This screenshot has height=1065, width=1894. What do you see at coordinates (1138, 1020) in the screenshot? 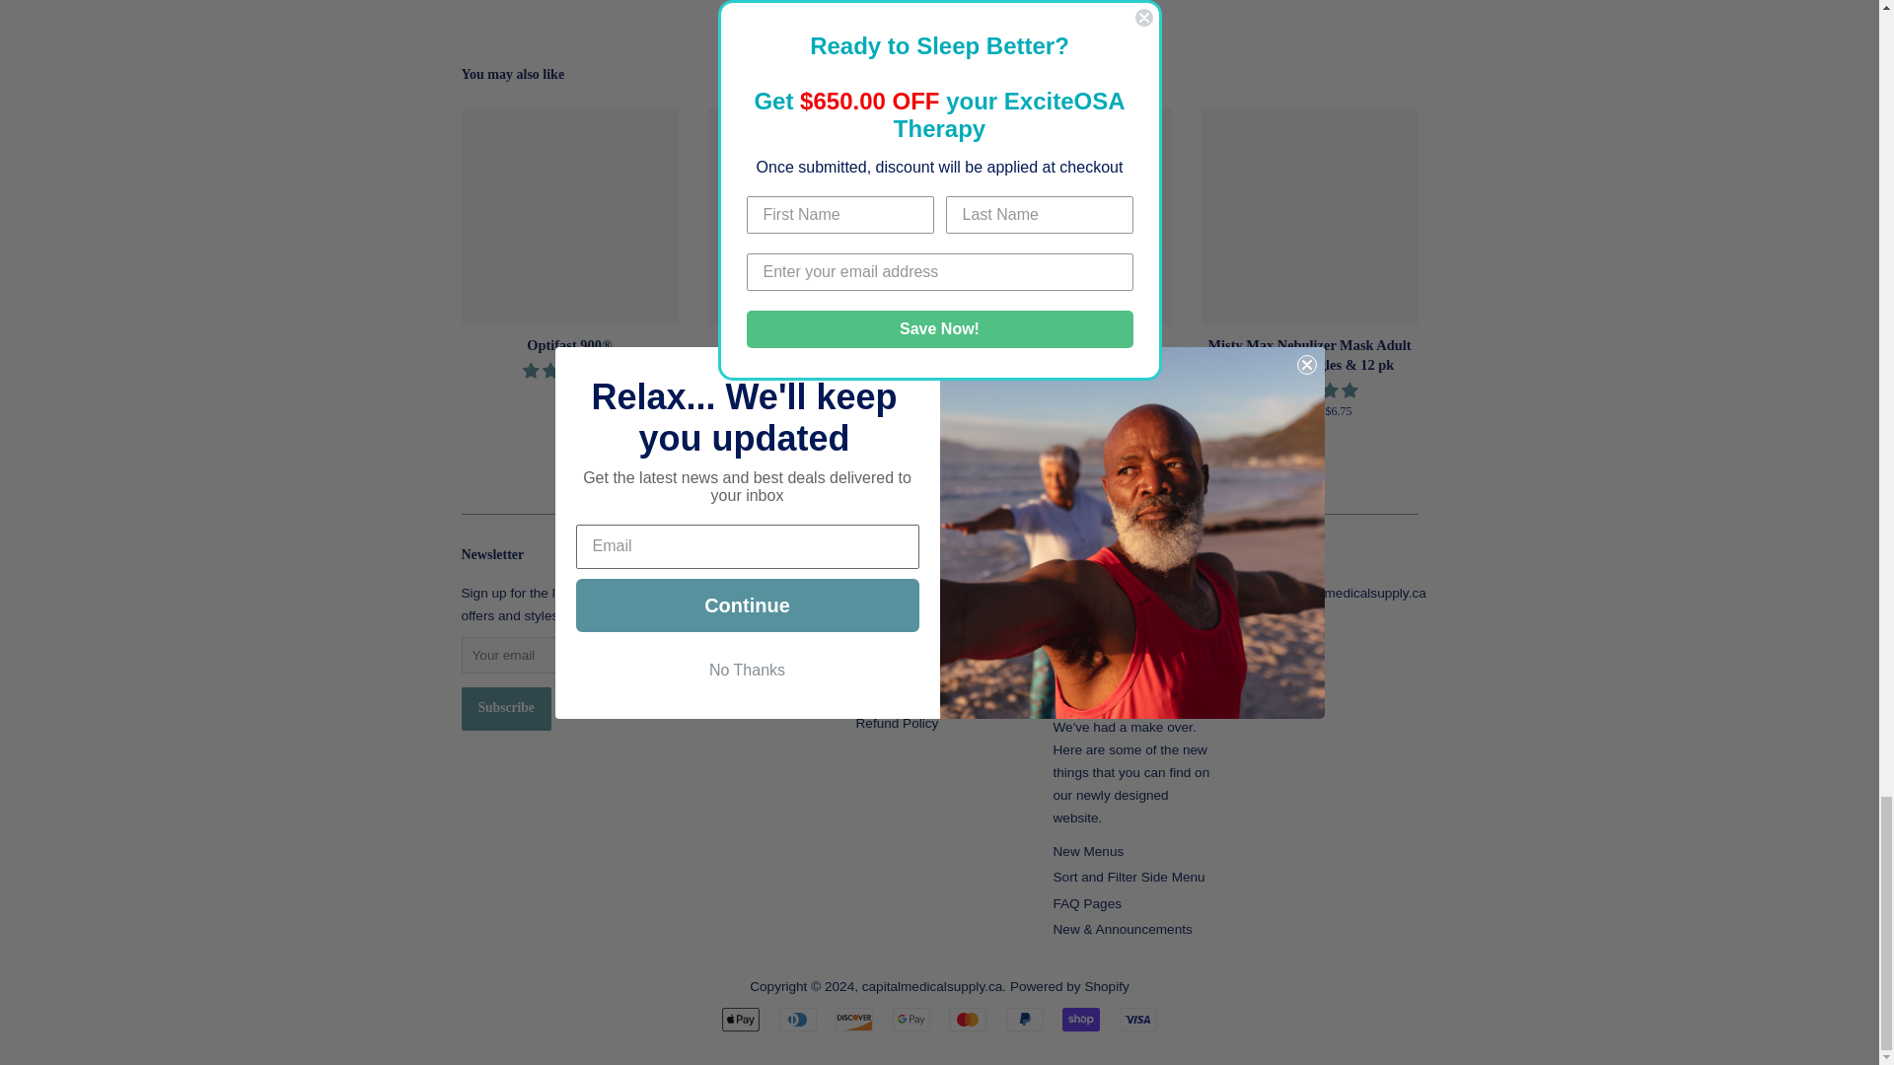
I see `Visa` at bounding box center [1138, 1020].